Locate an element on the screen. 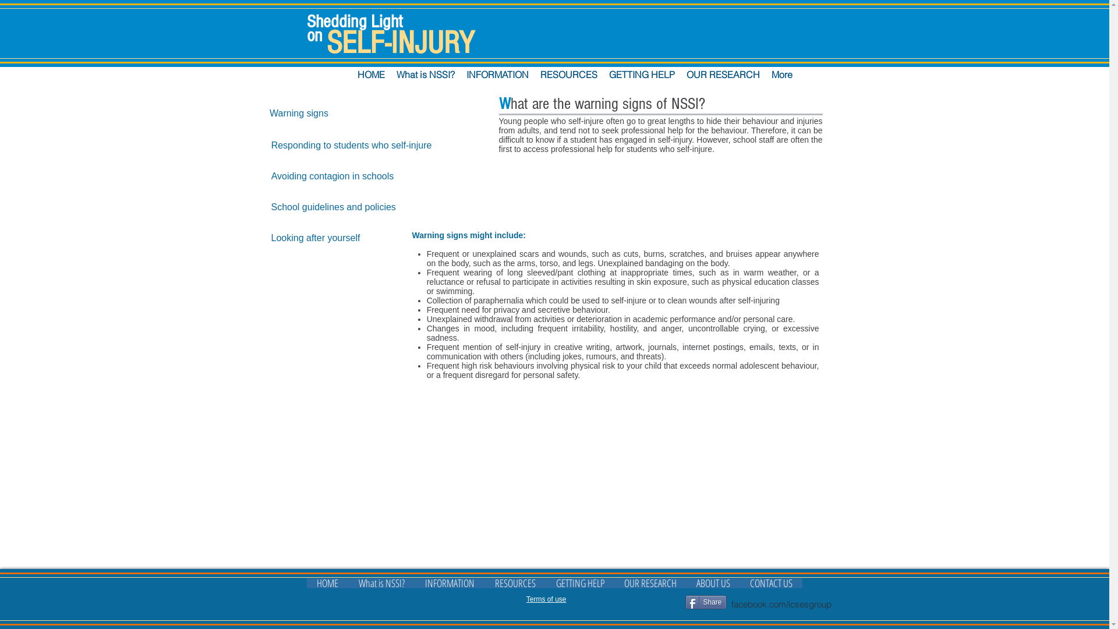 This screenshot has height=629, width=1118. RESOURCES is located at coordinates (515, 583).